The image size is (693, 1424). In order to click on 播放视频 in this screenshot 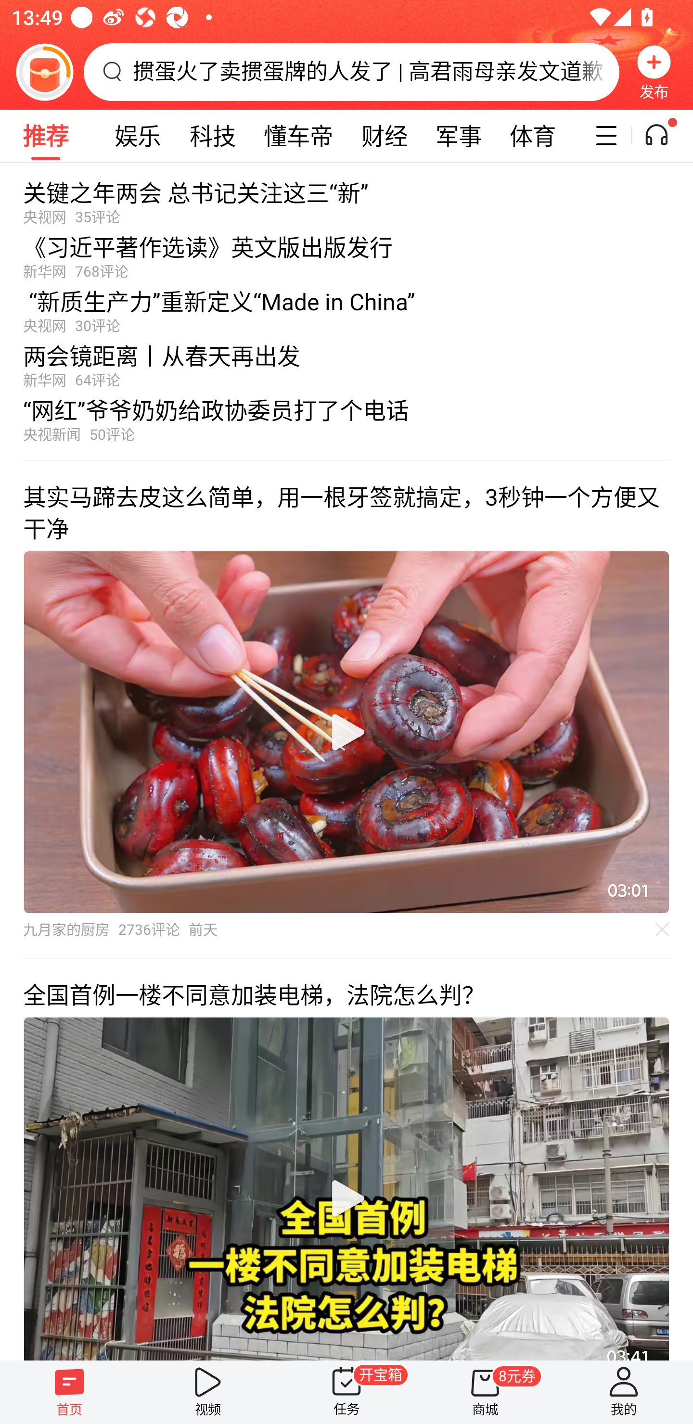, I will do `click(346, 1198)`.